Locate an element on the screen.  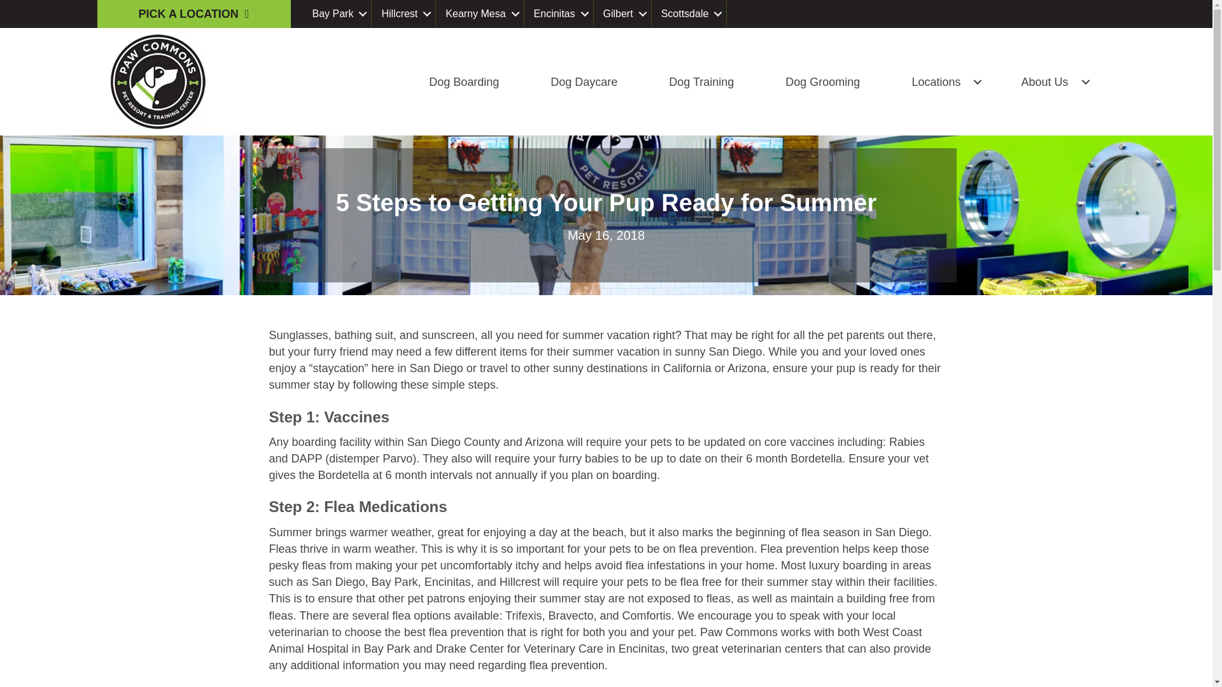
Bay Park is located at coordinates (337, 14).